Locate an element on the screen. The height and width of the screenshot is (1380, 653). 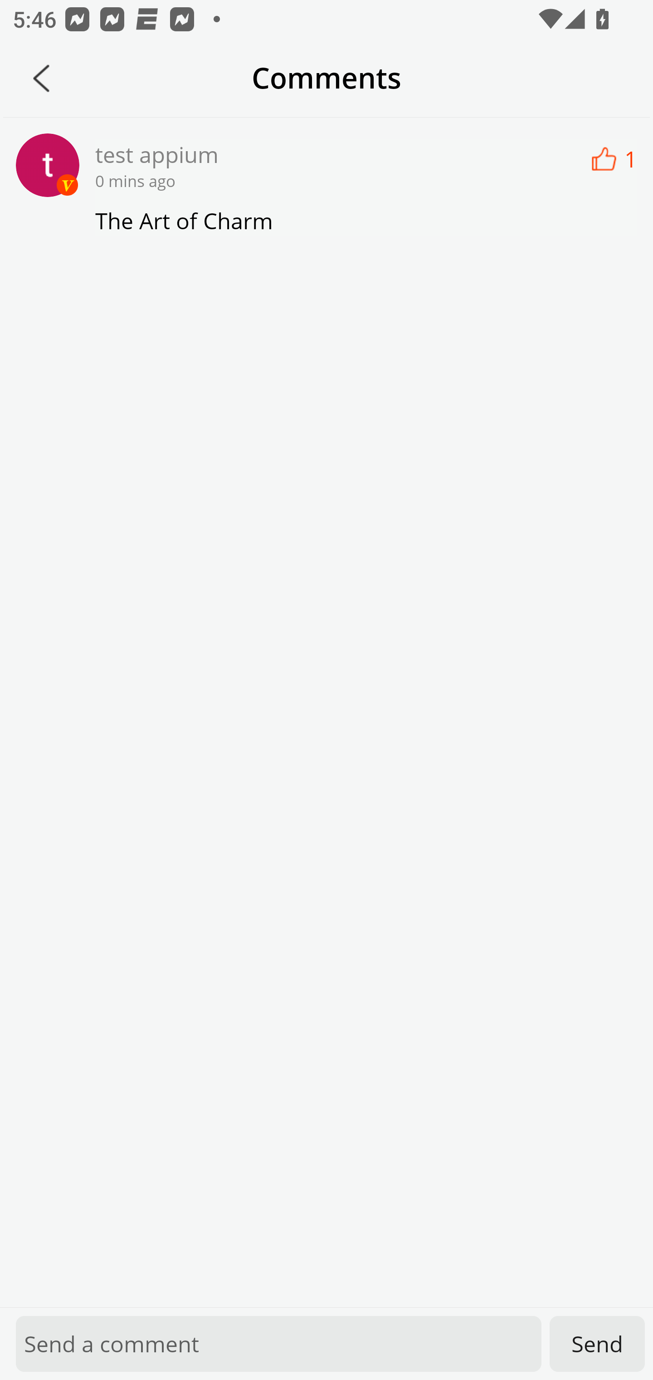
Send is located at coordinates (597, 1344).